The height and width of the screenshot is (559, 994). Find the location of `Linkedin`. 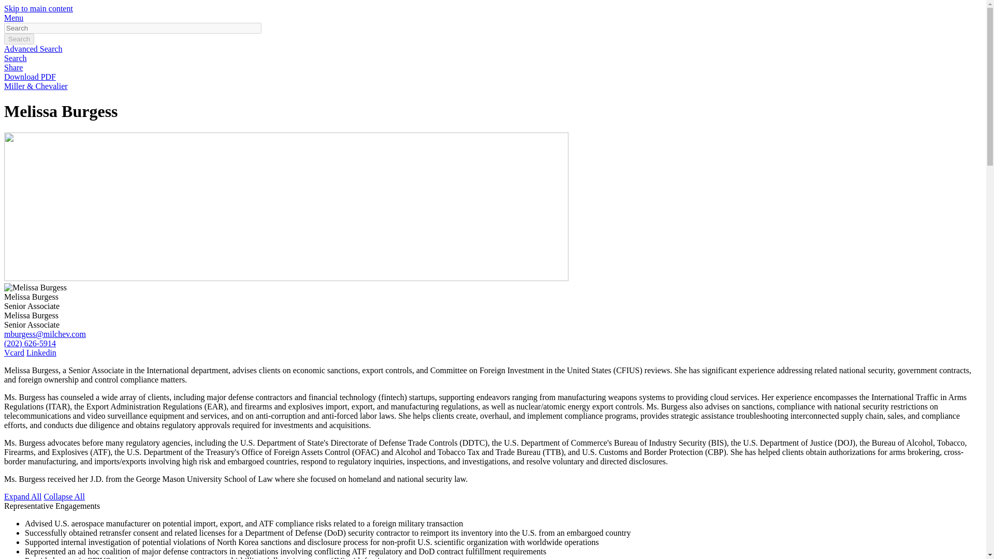

Linkedin is located at coordinates (41, 352).